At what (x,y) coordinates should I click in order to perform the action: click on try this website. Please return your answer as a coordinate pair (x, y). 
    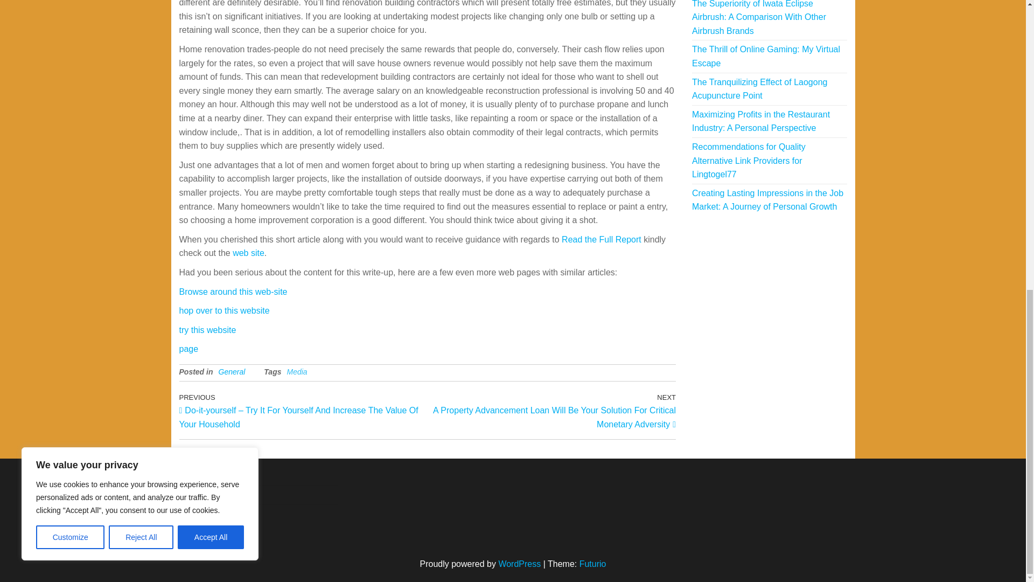
    Looking at the image, I should click on (207, 330).